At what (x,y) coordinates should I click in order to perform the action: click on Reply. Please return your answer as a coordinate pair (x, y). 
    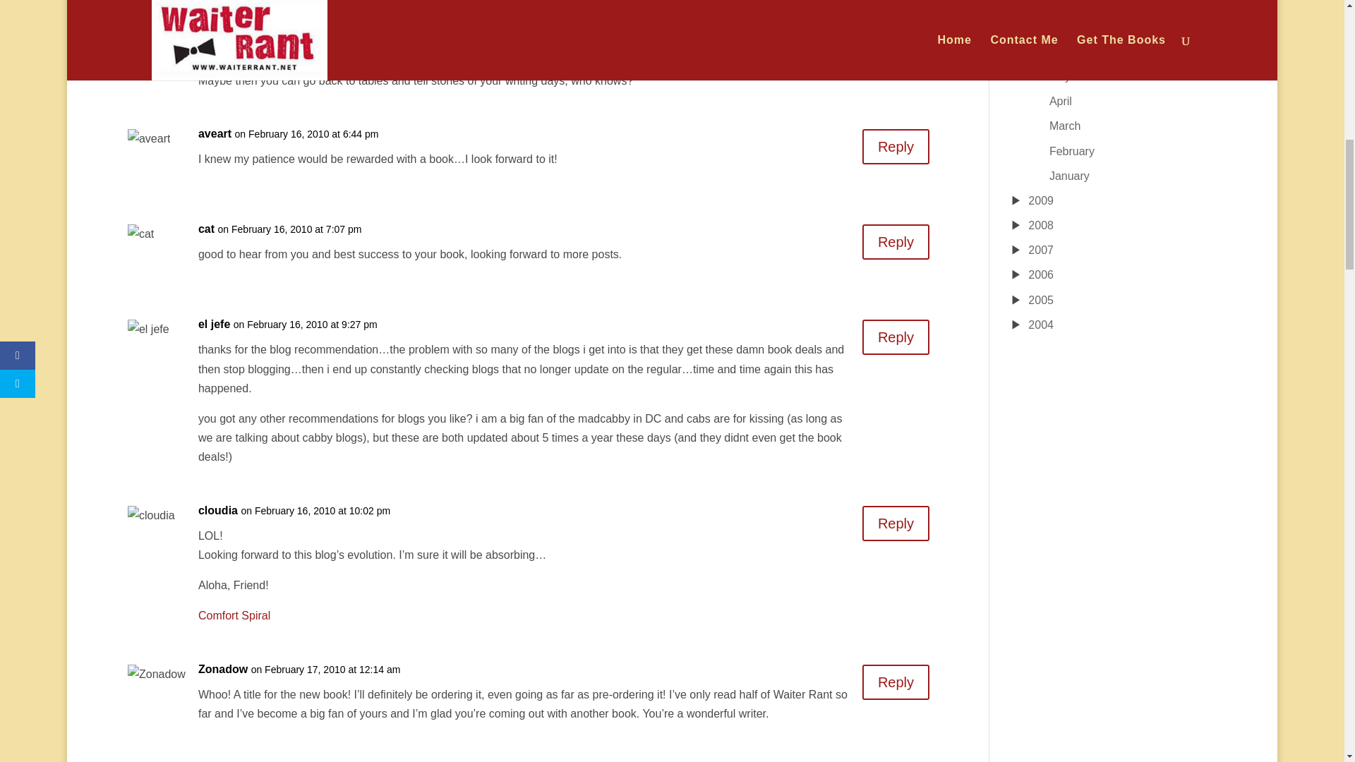
    Looking at the image, I should click on (896, 337).